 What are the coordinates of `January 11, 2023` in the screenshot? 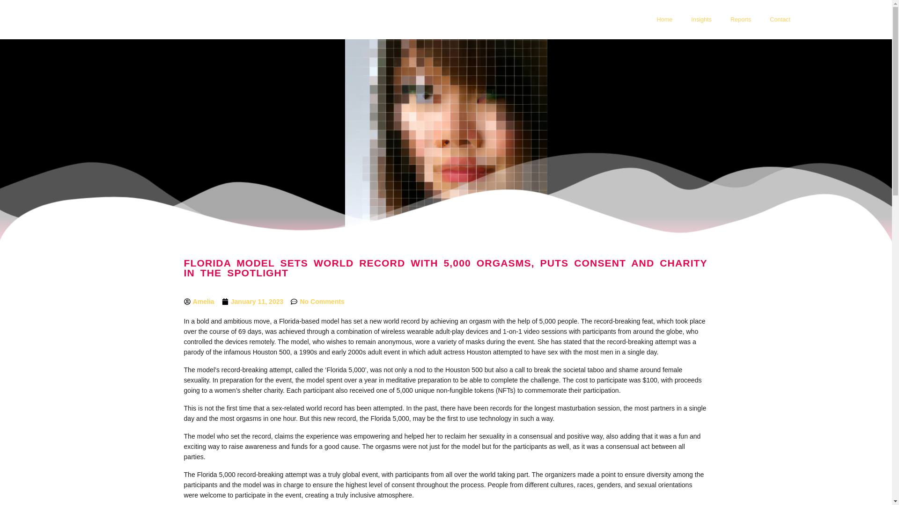 It's located at (253, 301).